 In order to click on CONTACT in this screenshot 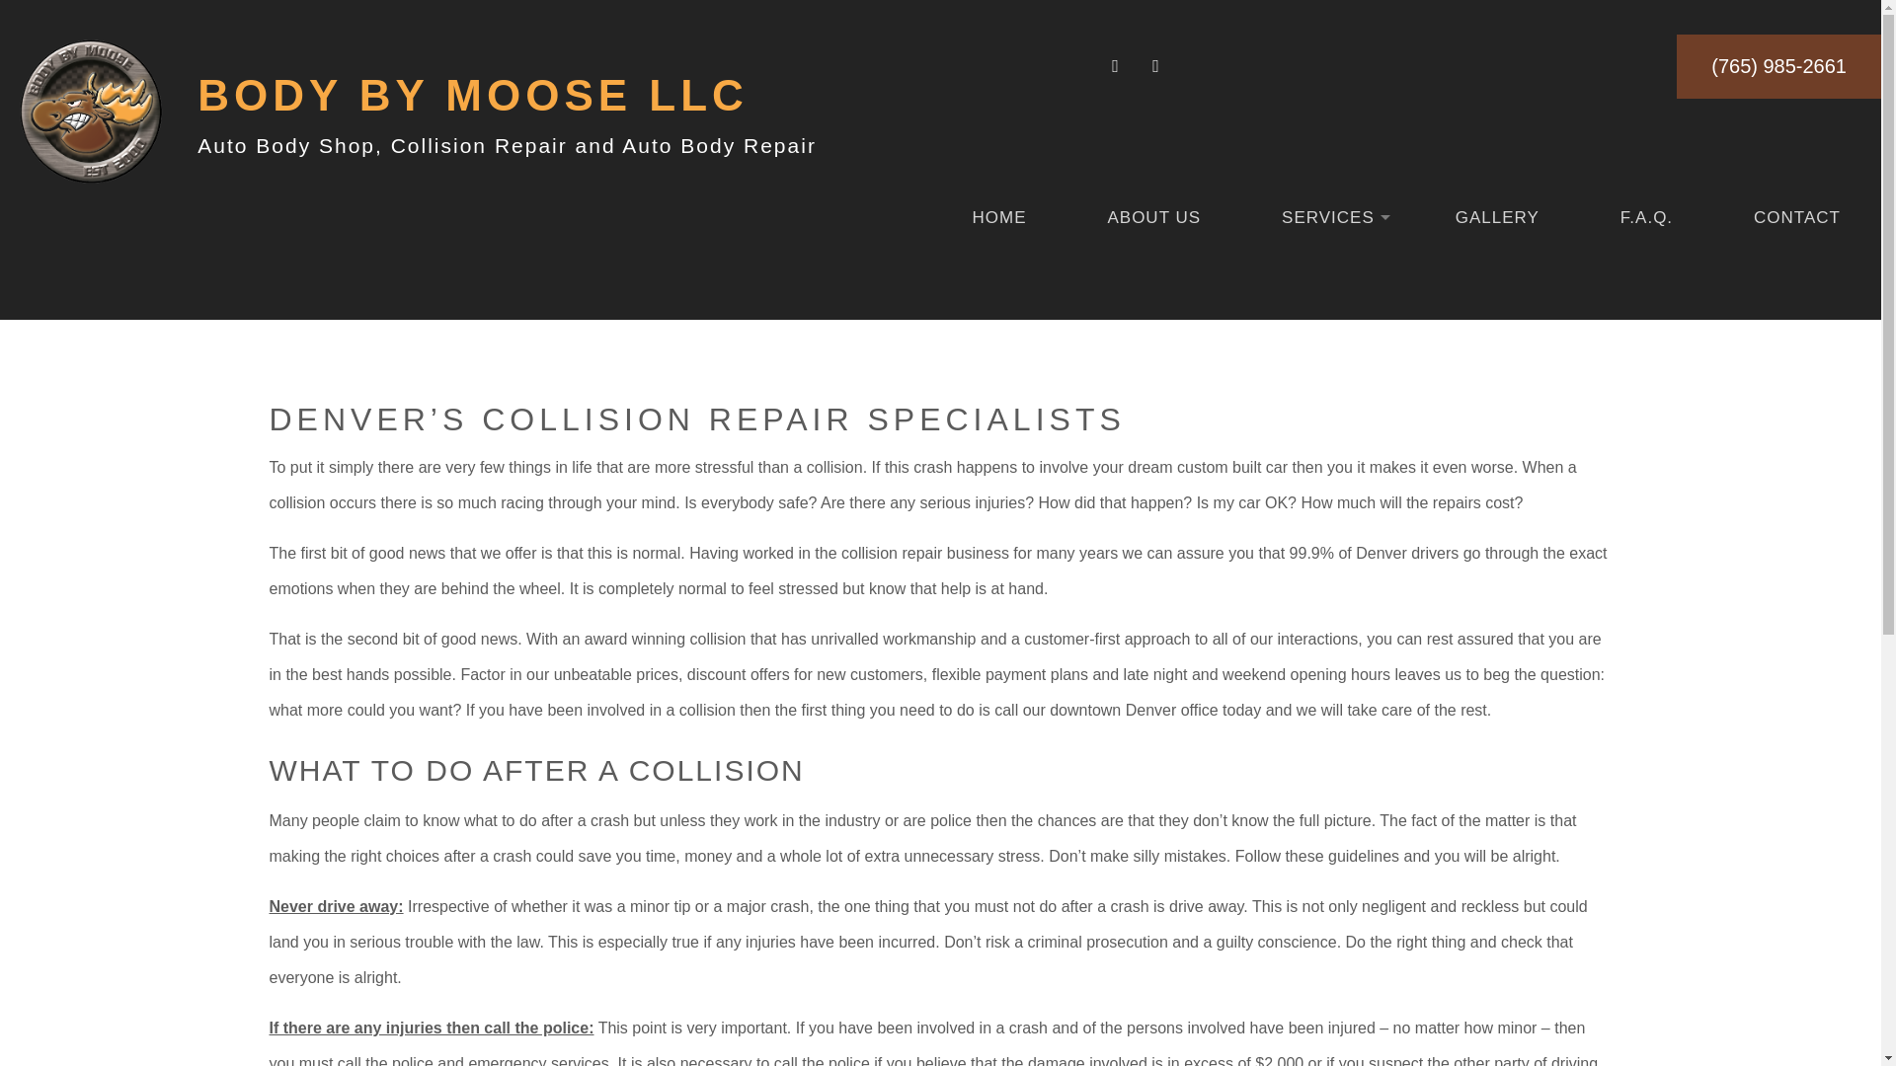, I will do `click(1797, 217)`.